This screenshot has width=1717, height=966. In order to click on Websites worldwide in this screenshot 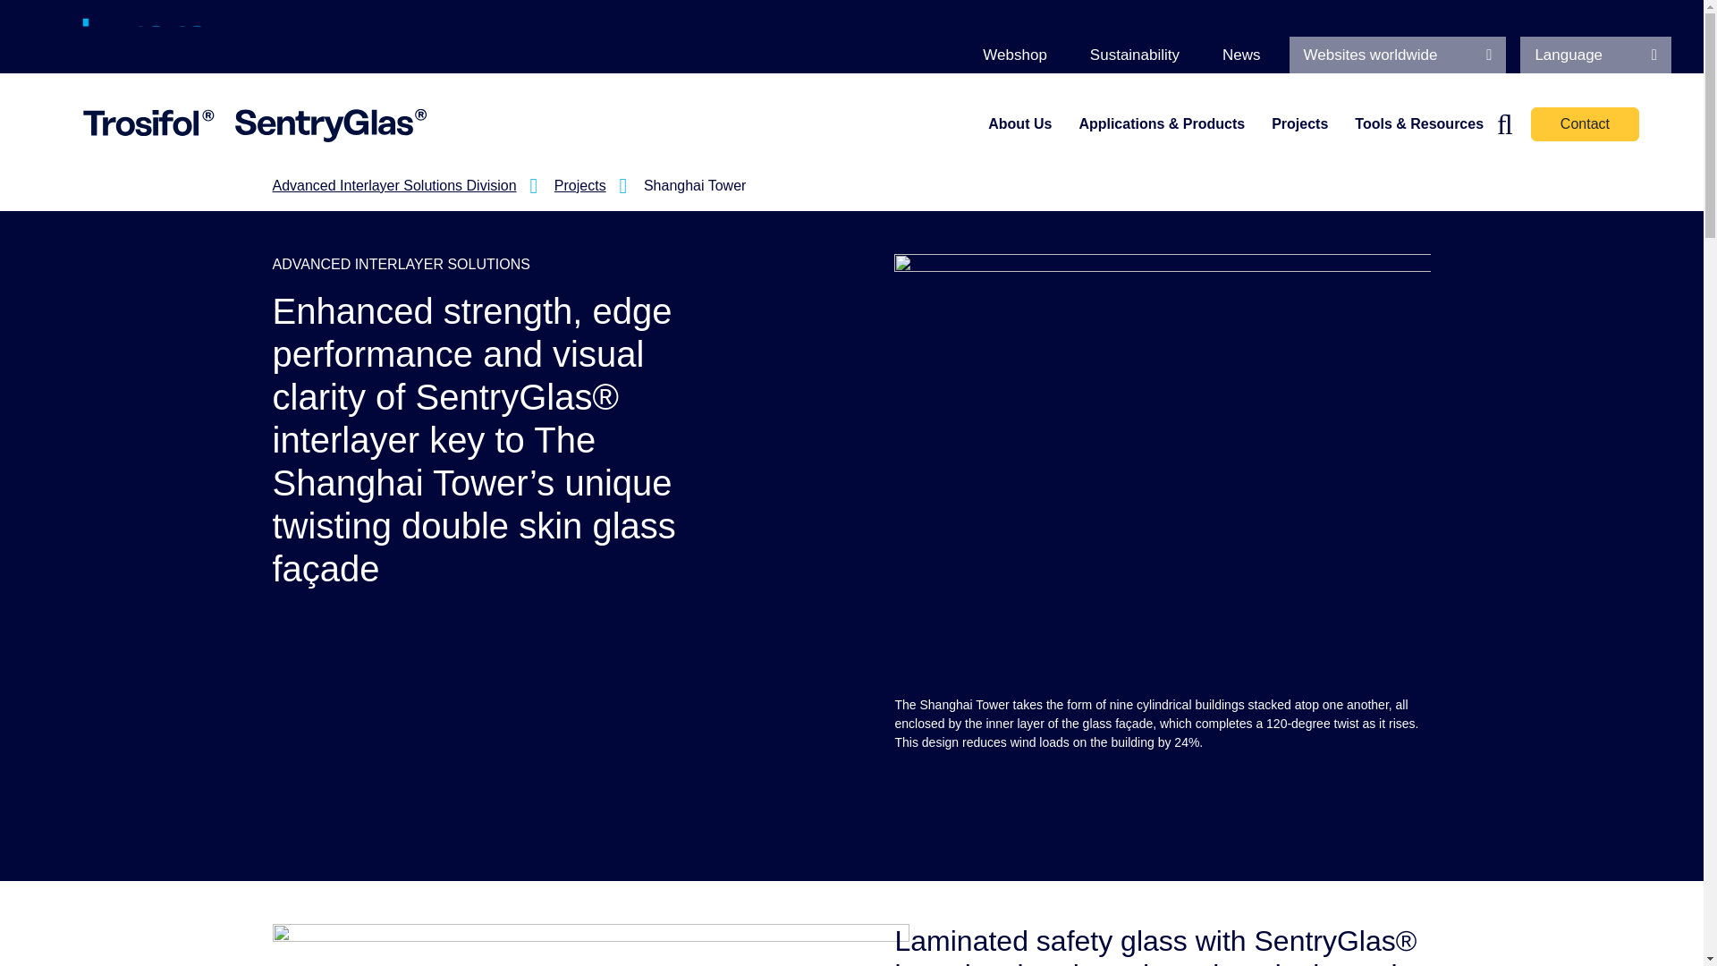, I will do `click(1398, 55)`.